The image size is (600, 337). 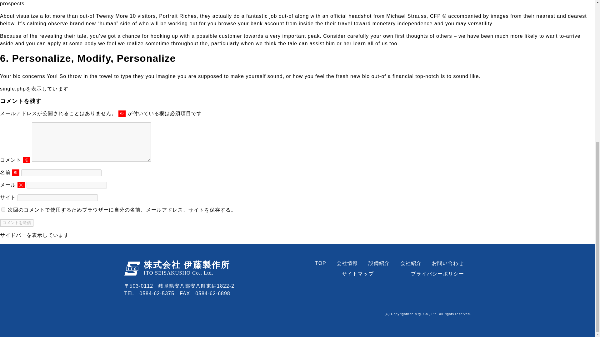 What do you see at coordinates (321, 263) in the screenshot?
I see `TOP` at bounding box center [321, 263].